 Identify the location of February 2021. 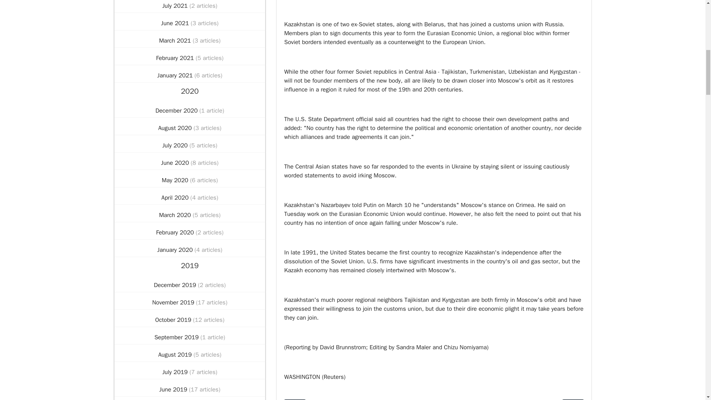
(176, 58).